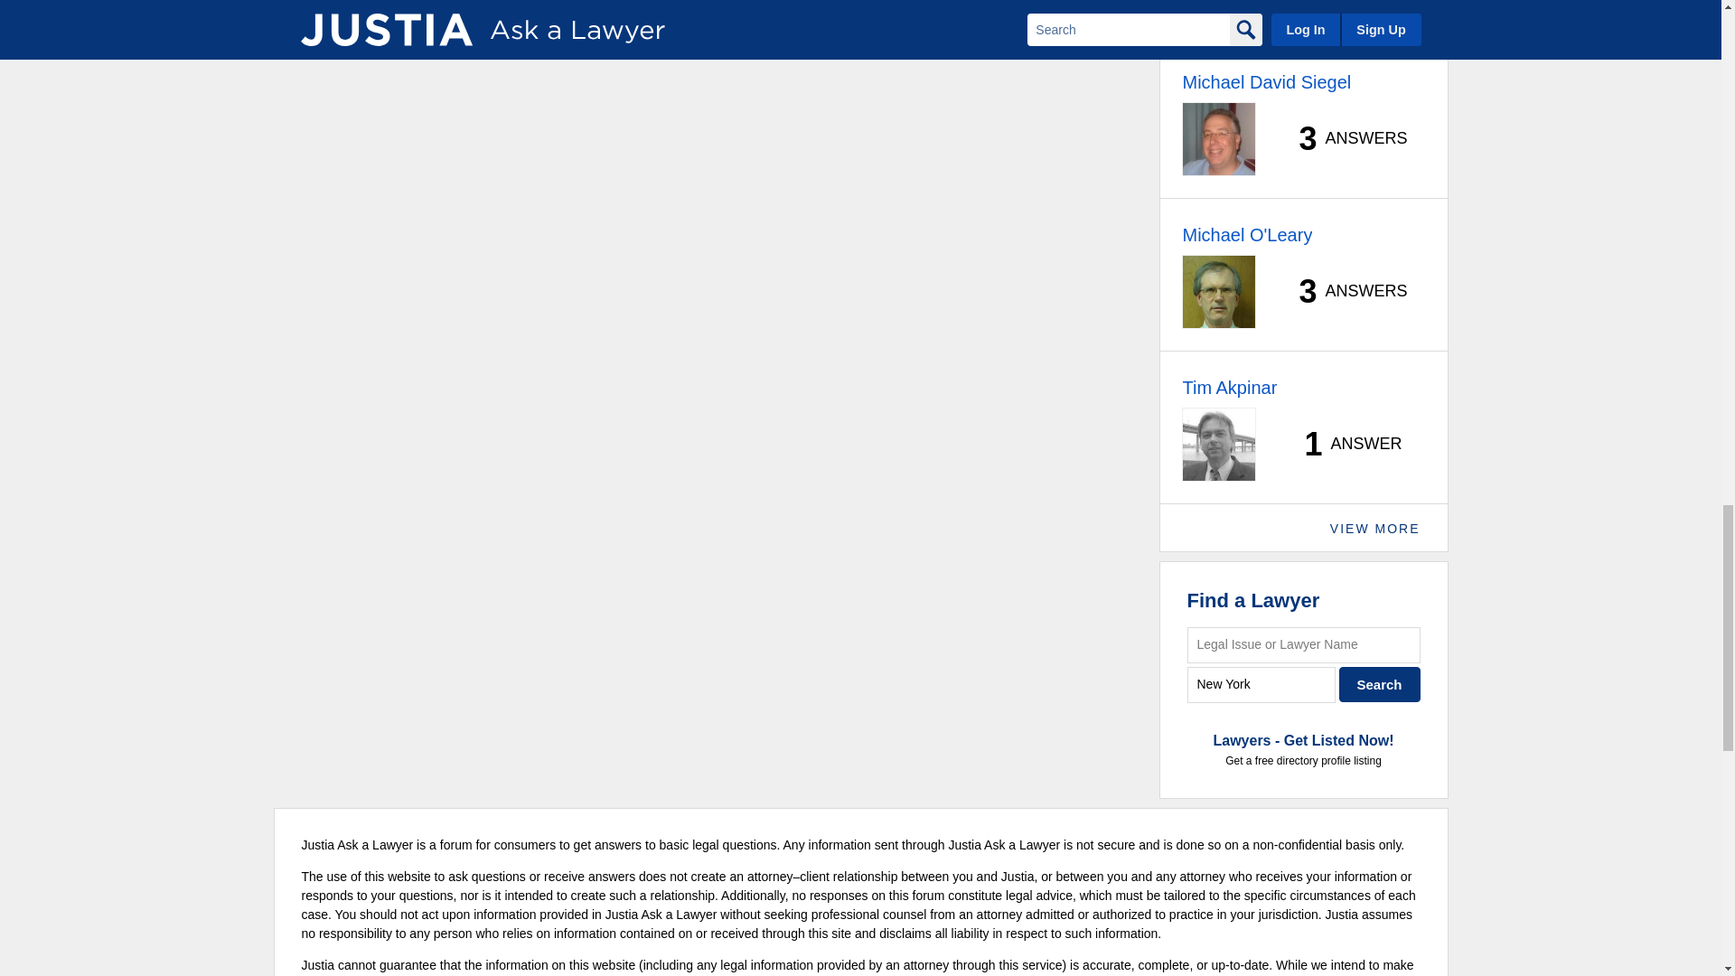 The width and height of the screenshot is (1735, 976). I want to click on Ask a Lawyer - Leaderboard - Lawyer Photo, so click(1218, 139).